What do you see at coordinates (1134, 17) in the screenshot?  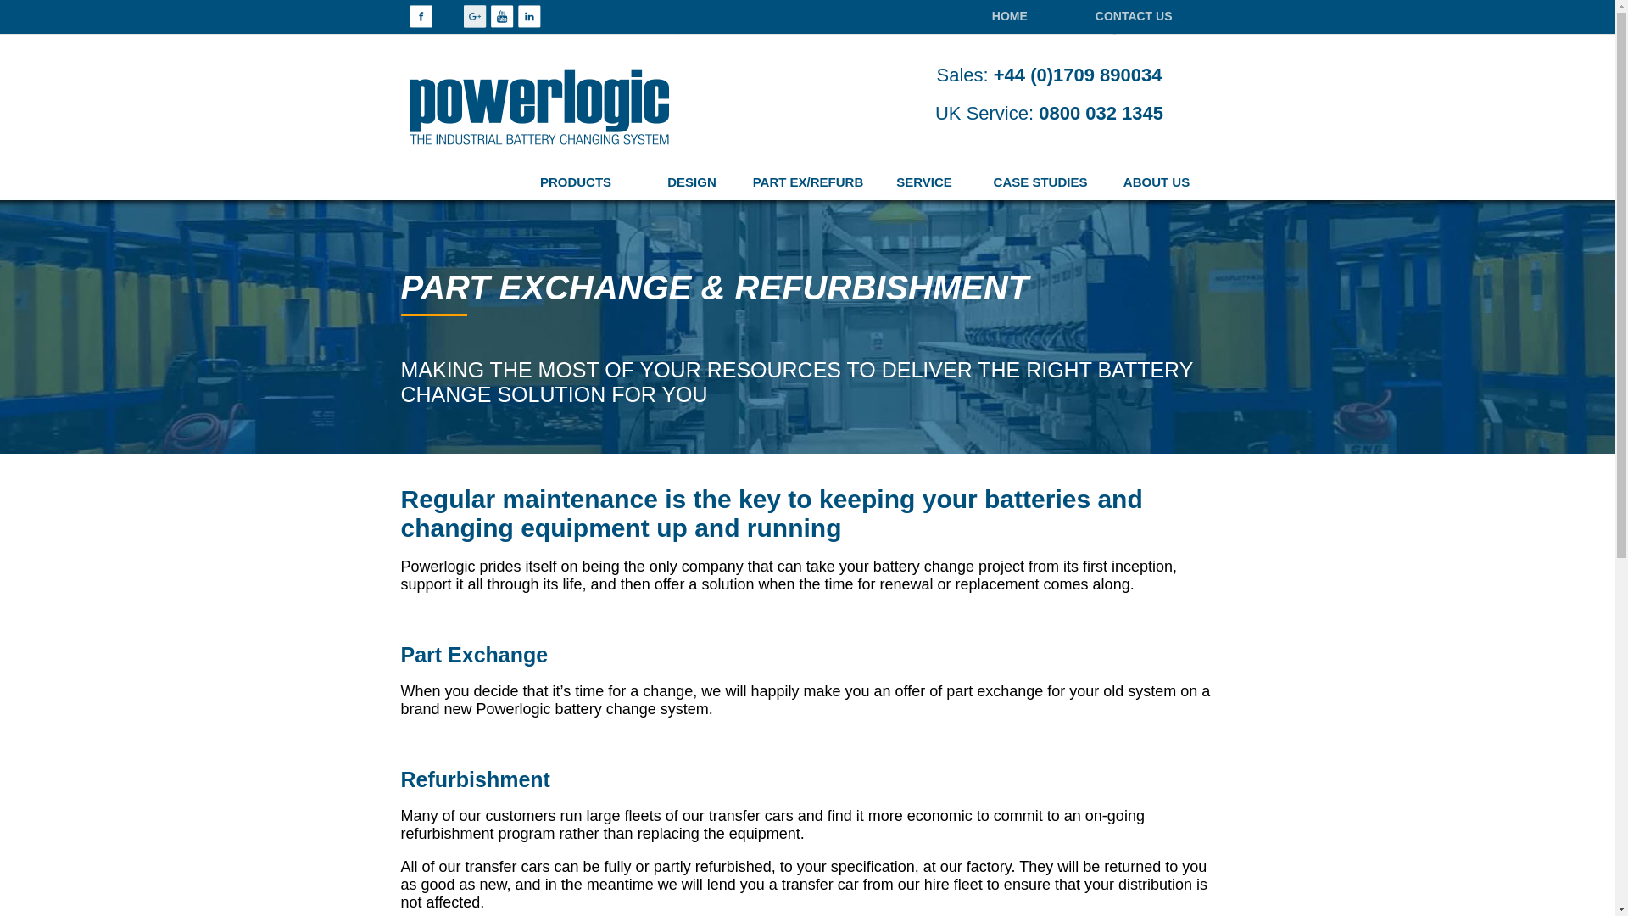 I see `CONTACT US` at bounding box center [1134, 17].